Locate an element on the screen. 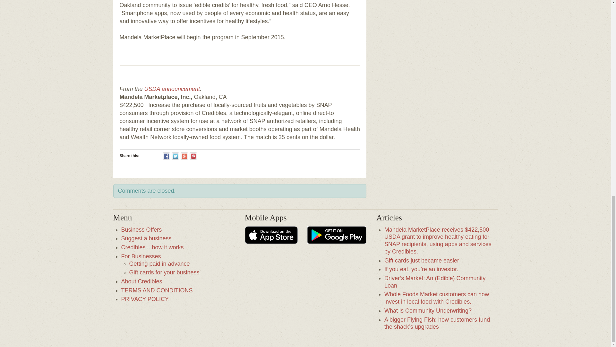 The width and height of the screenshot is (616, 347). Share on Facebook is located at coordinates (166, 156).